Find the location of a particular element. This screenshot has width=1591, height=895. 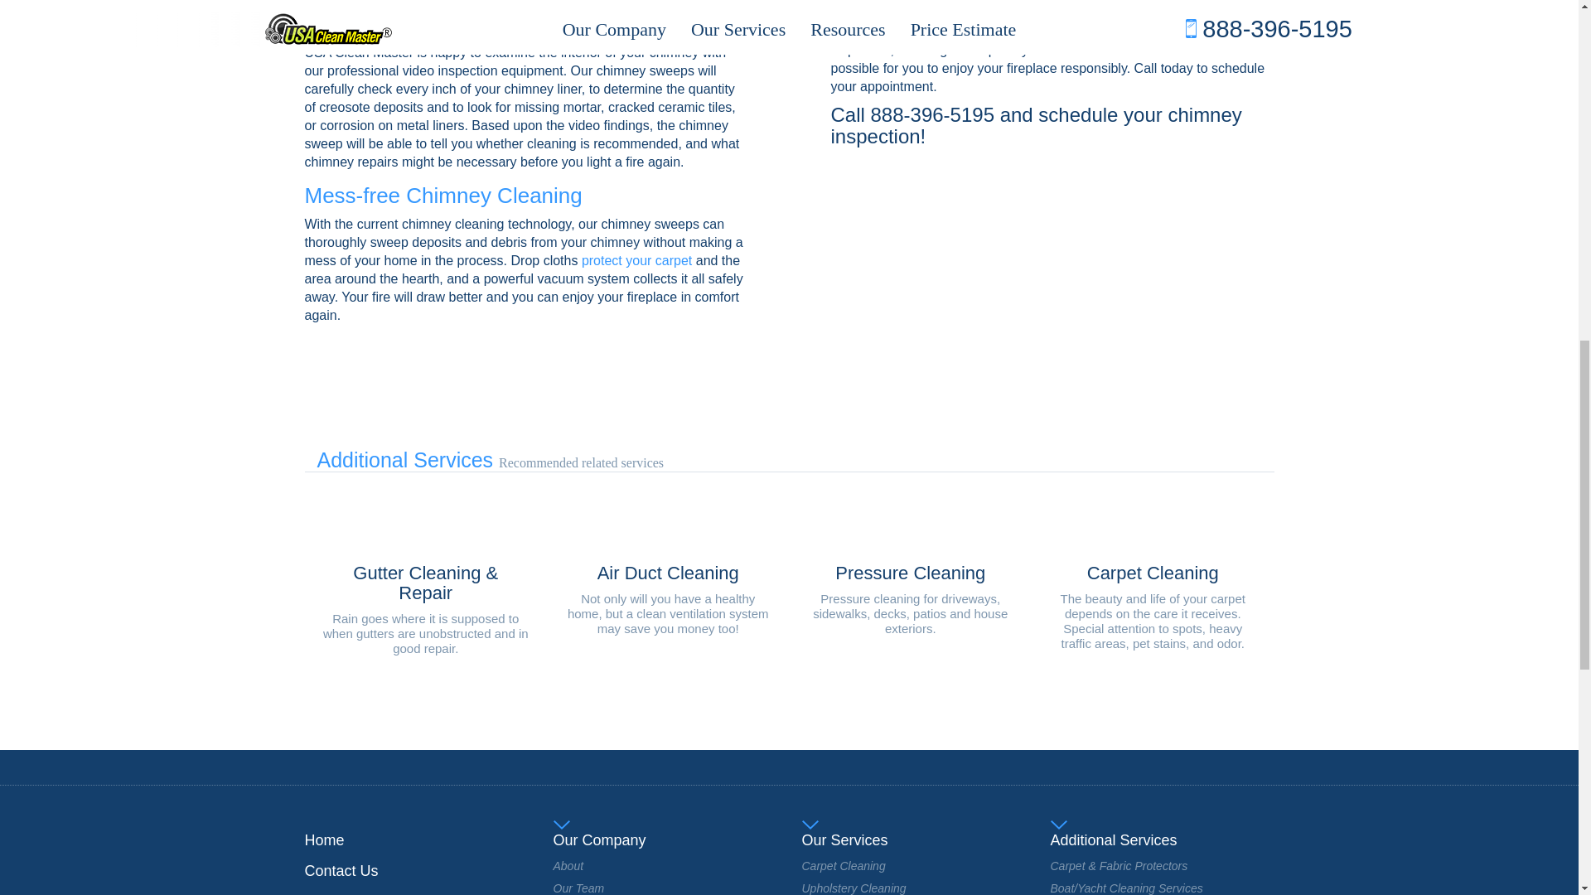

Home is located at coordinates (325, 840).